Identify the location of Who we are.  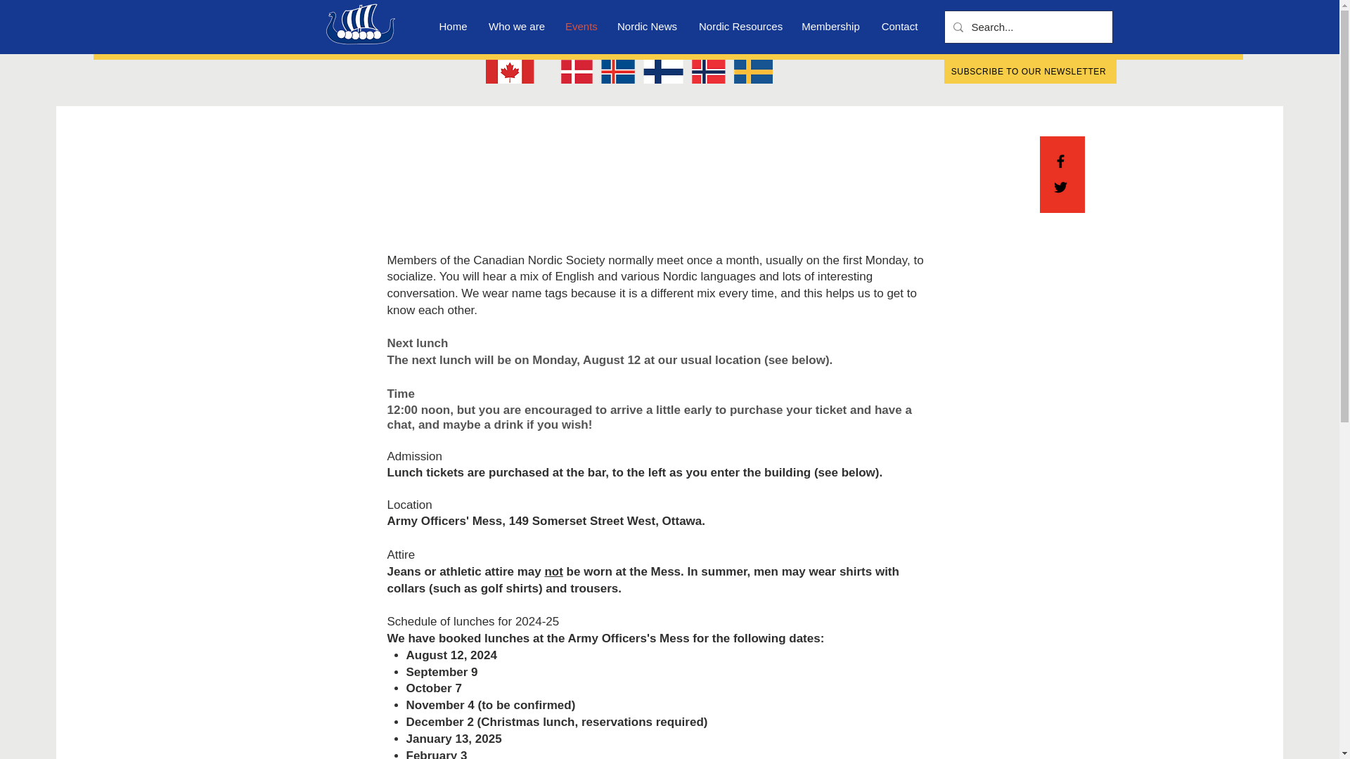
(516, 25).